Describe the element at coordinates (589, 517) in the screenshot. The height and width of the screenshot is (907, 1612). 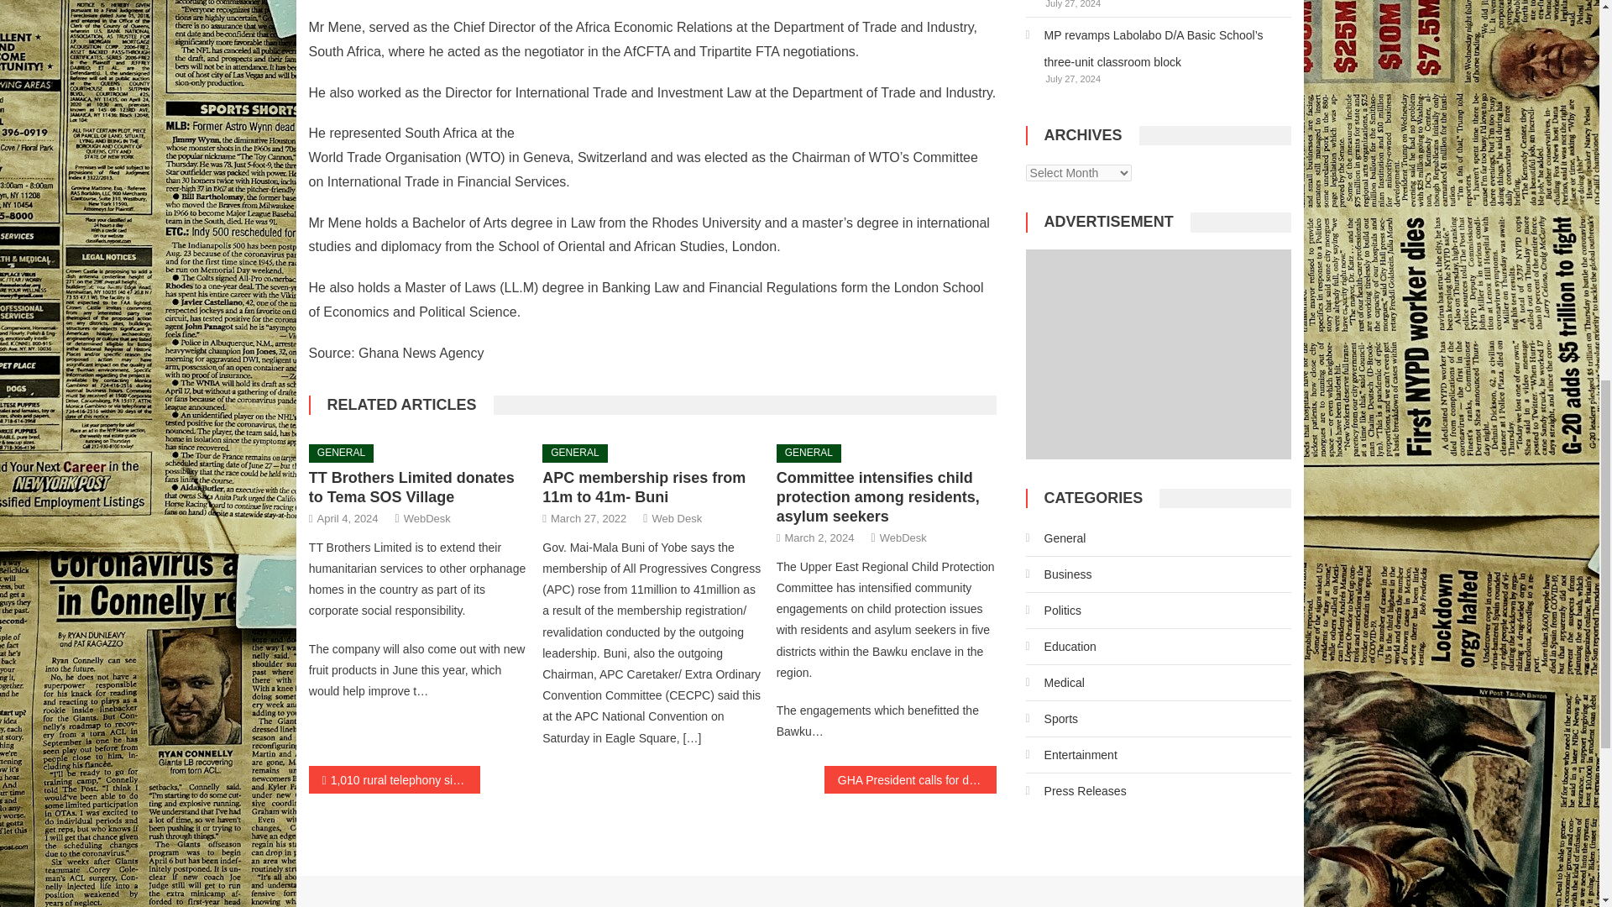
I see `March 27, 2022` at that location.